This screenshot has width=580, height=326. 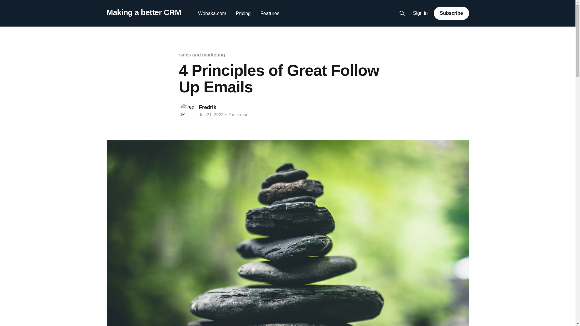 What do you see at coordinates (143, 12) in the screenshot?
I see `Making a better CRM` at bounding box center [143, 12].